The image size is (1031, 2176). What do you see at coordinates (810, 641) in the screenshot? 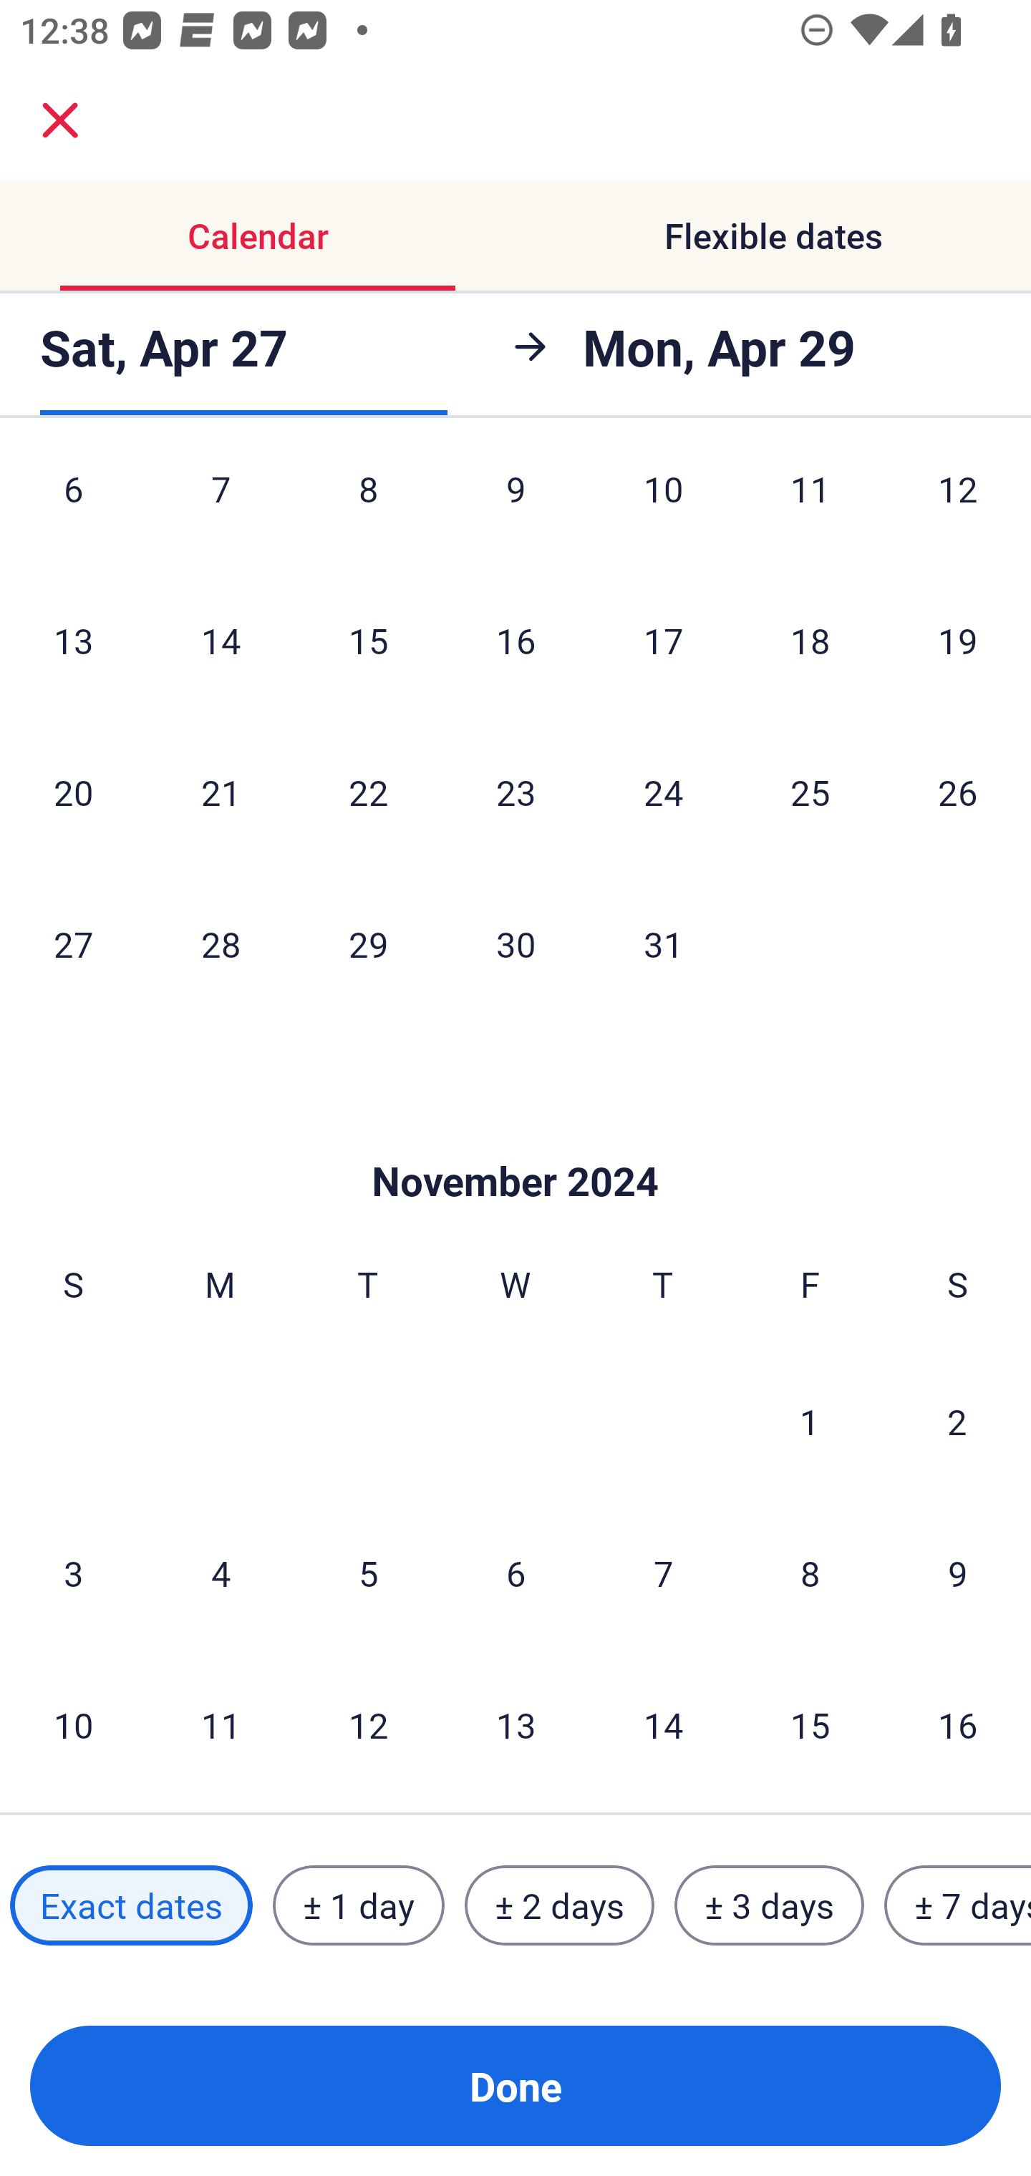
I see `18 Friday, October 18, 2024` at bounding box center [810, 641].